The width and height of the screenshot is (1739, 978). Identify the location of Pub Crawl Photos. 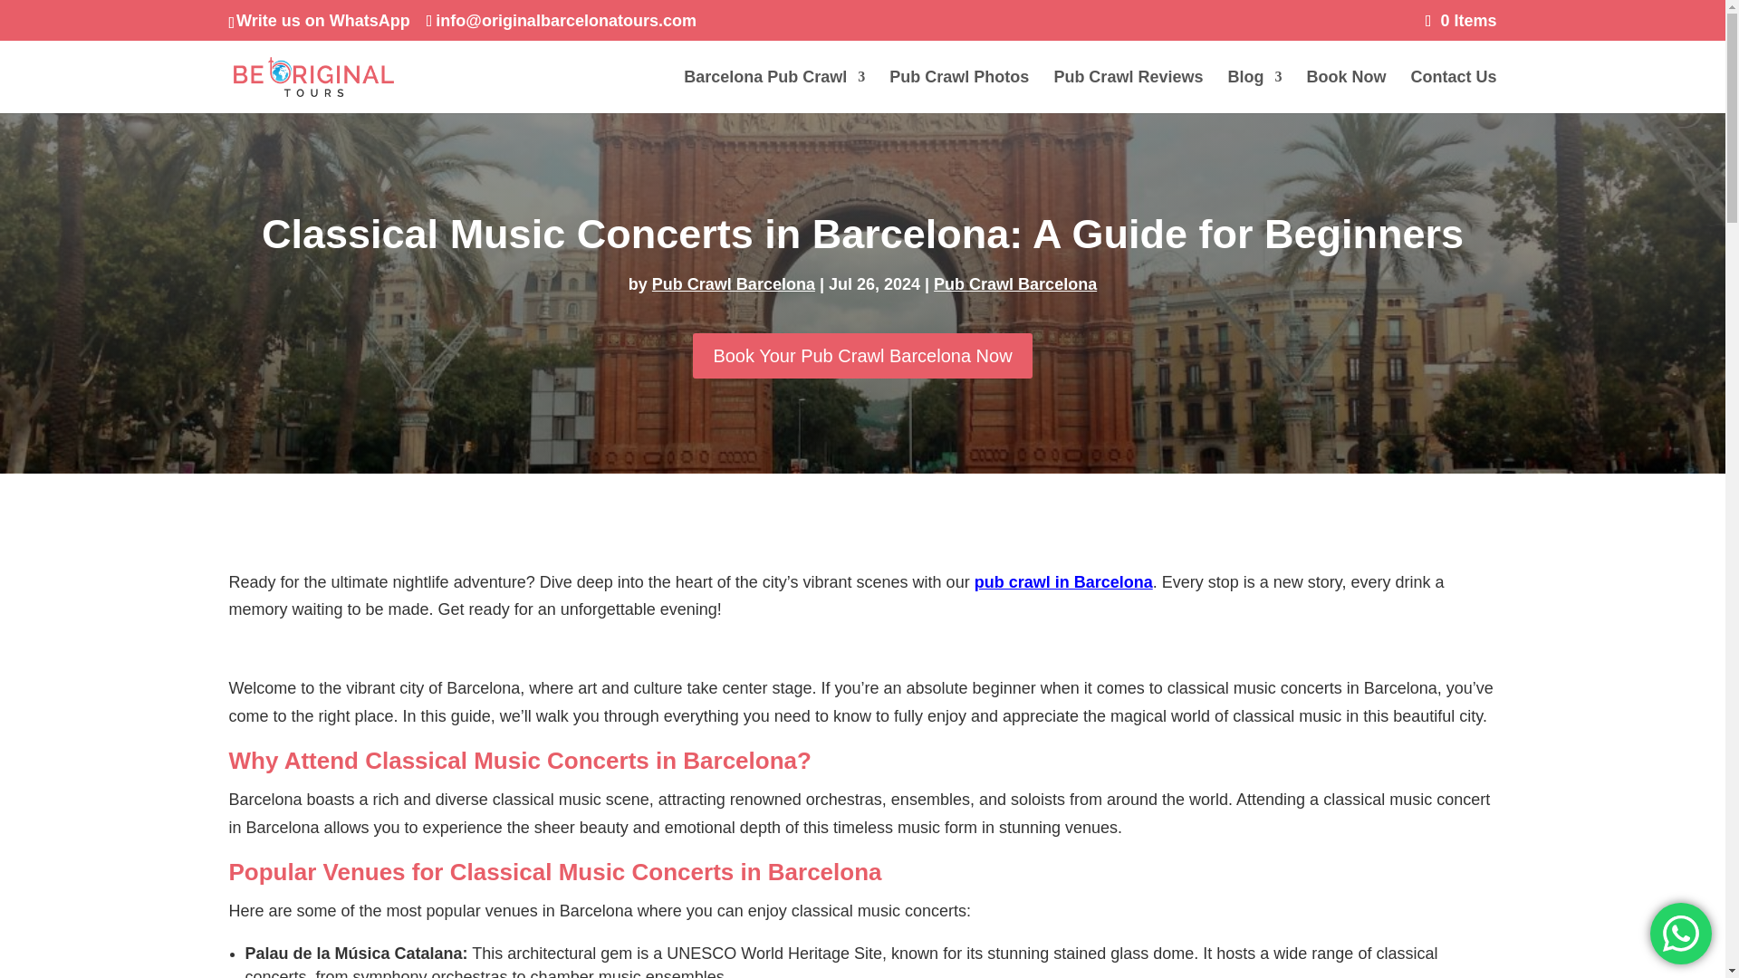
(958, 91).